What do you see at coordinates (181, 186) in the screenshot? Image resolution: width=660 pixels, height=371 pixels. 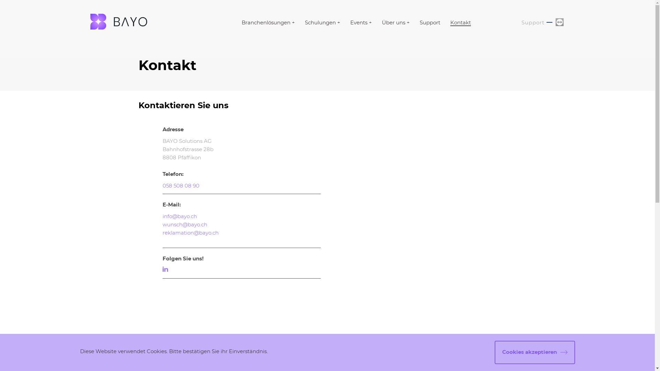 I see `058 508 08 90` at bounding box center [181, 186].